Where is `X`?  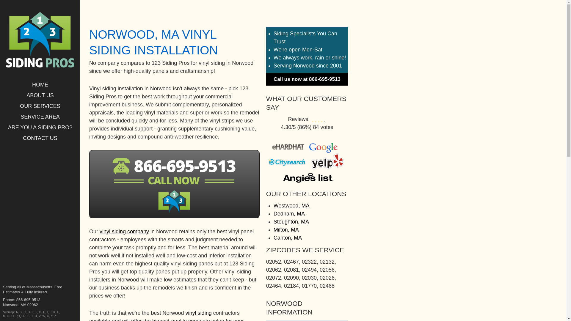
X is located at coordinates (48, 316).